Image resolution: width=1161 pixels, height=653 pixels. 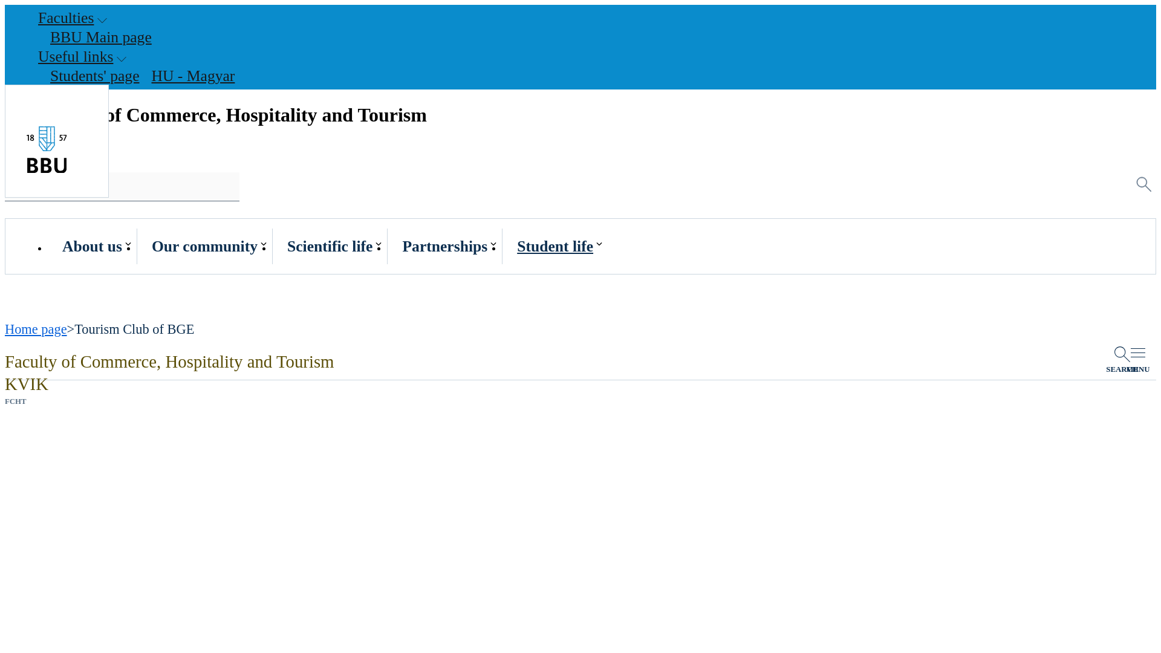 What do you see at coordinates (94, 76) in the screenshot?
I see `Students' page` at bounding box center [94, 76].